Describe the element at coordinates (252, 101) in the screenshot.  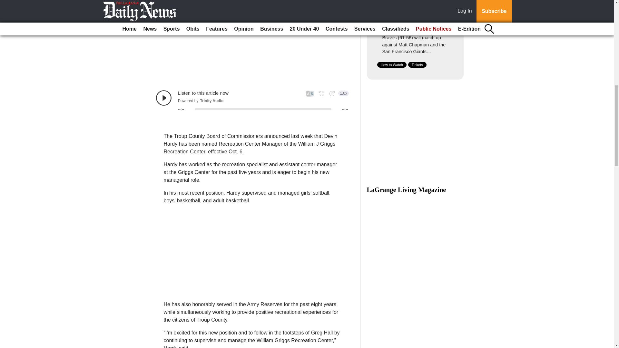
I see `Trinity Audio Player` at that location.